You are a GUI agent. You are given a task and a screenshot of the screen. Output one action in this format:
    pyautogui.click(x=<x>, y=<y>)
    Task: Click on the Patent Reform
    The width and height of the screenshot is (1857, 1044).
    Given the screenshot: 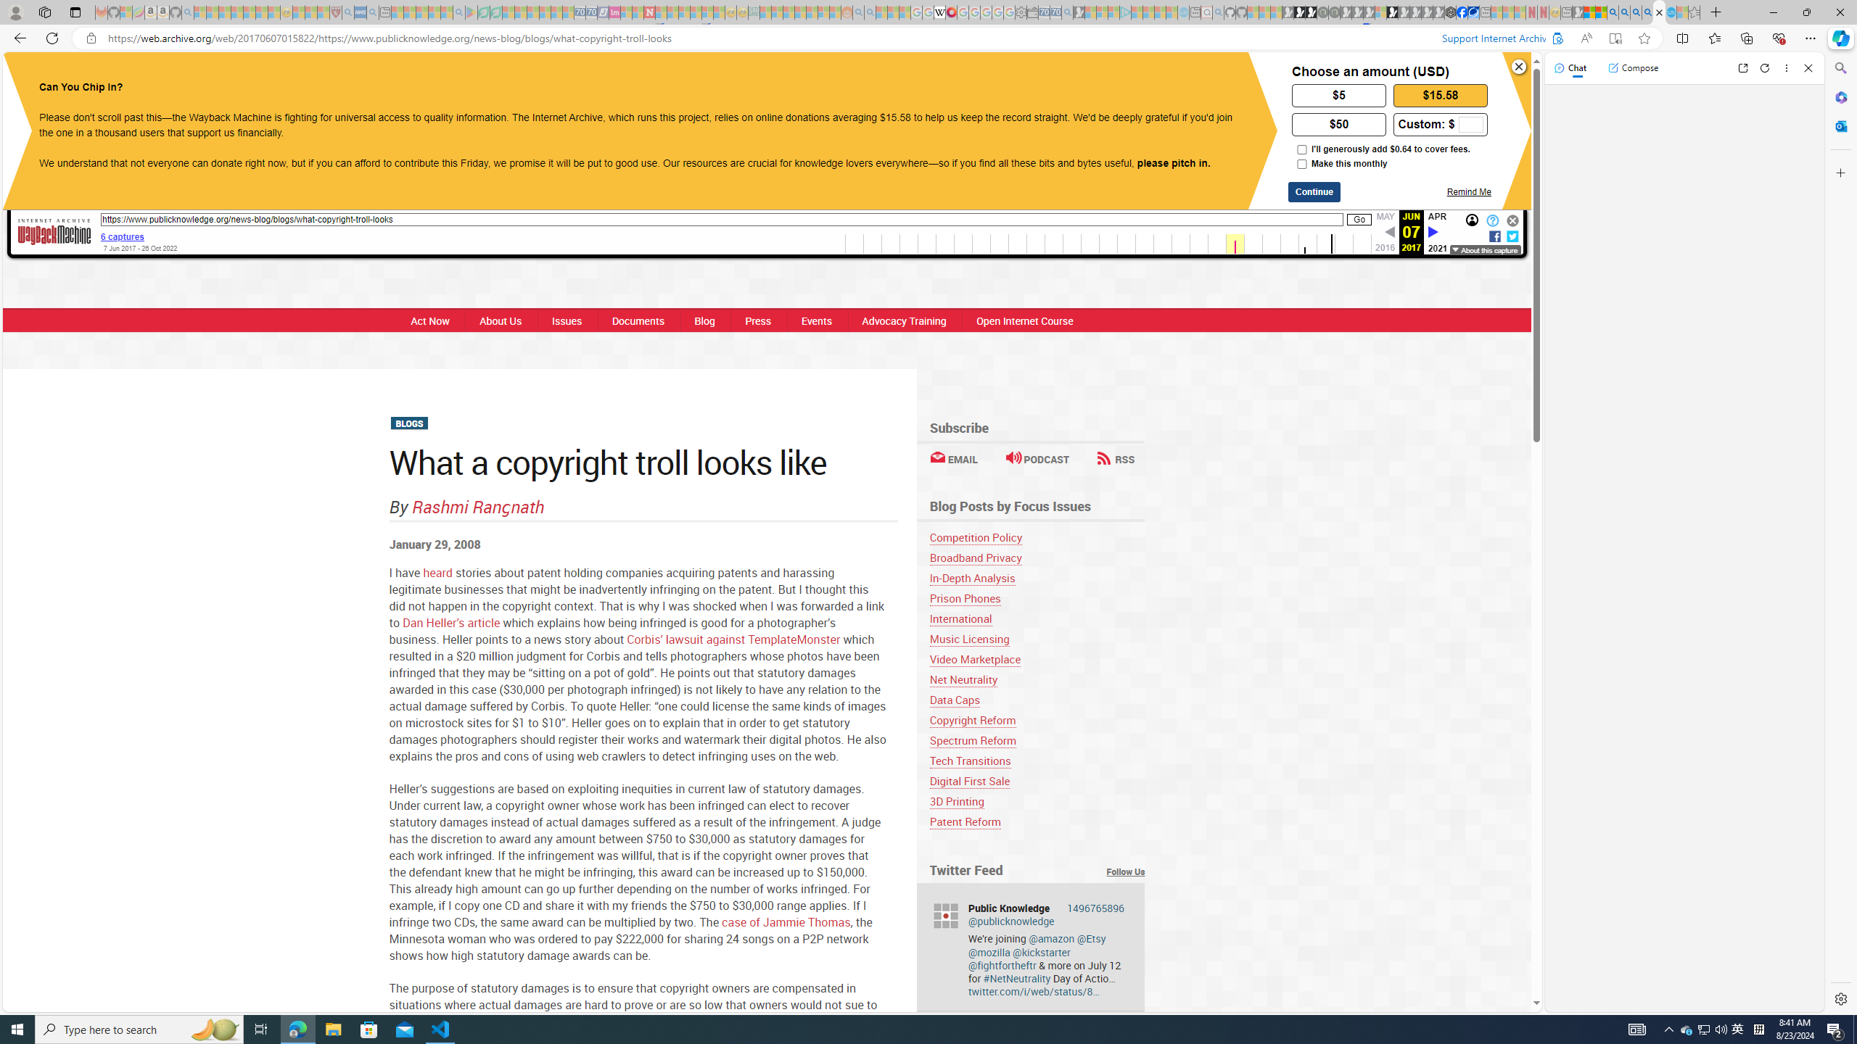 What is the action you would take?
    pyautogui.click(x=965, y=821)
    